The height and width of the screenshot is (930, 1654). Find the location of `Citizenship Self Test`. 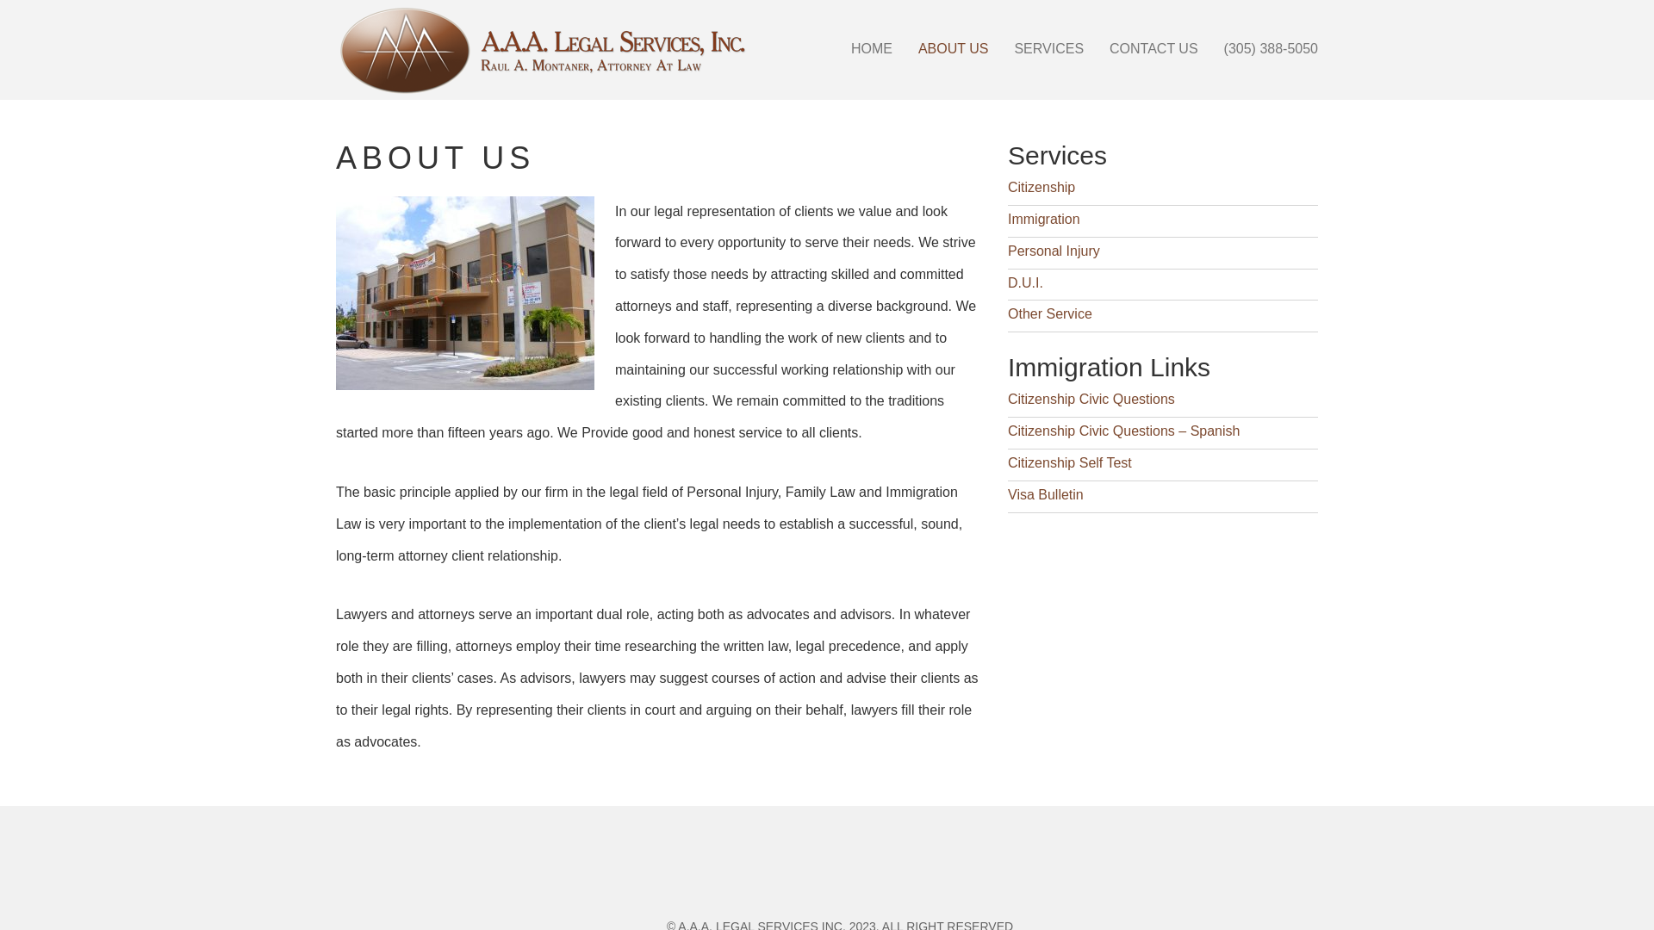

Citizenship Self Test is located at coordinates (1070, 463).